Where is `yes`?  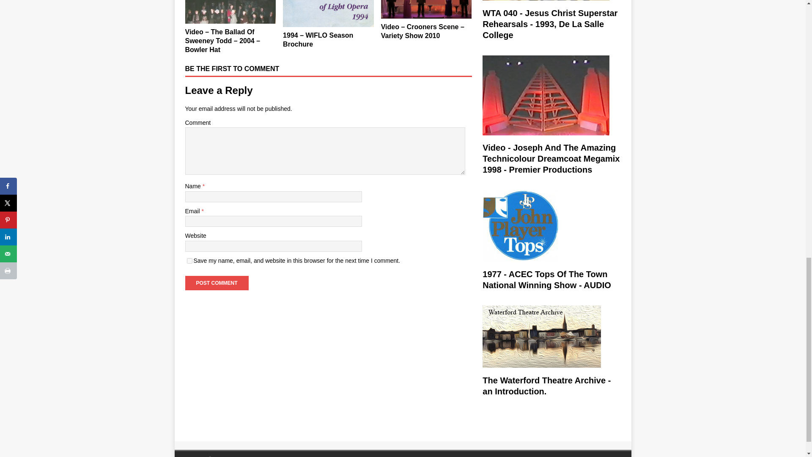 yes is located at coordinates (189, 261).